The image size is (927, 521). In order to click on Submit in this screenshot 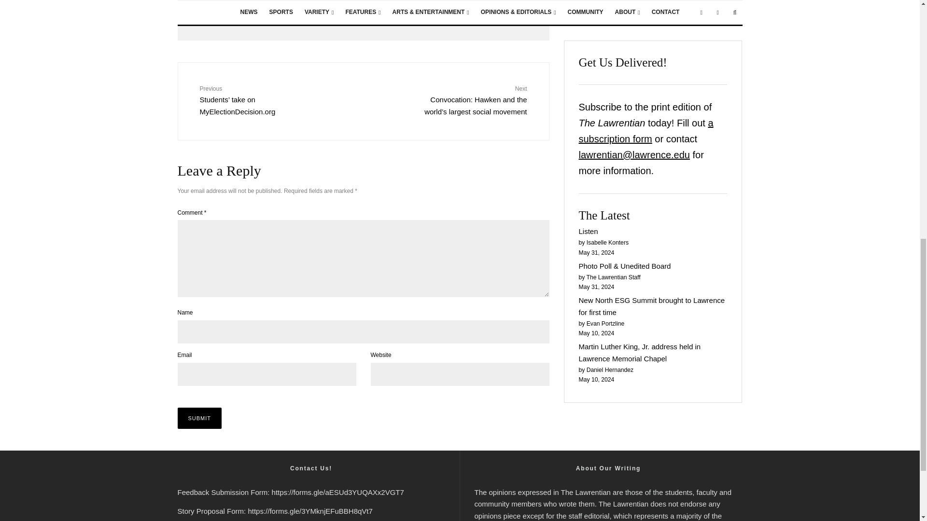, I will do `click(200, 418)`.